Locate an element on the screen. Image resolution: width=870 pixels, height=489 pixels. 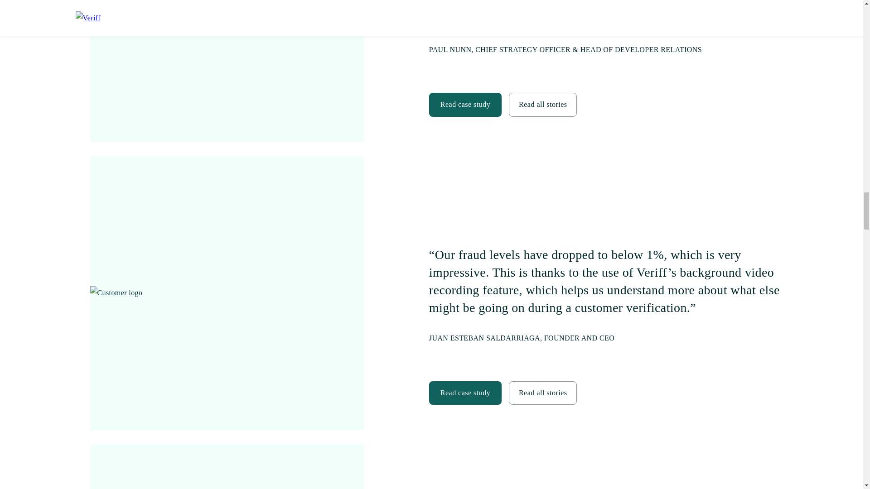
Read all stories is located at coordinates (543, 104).